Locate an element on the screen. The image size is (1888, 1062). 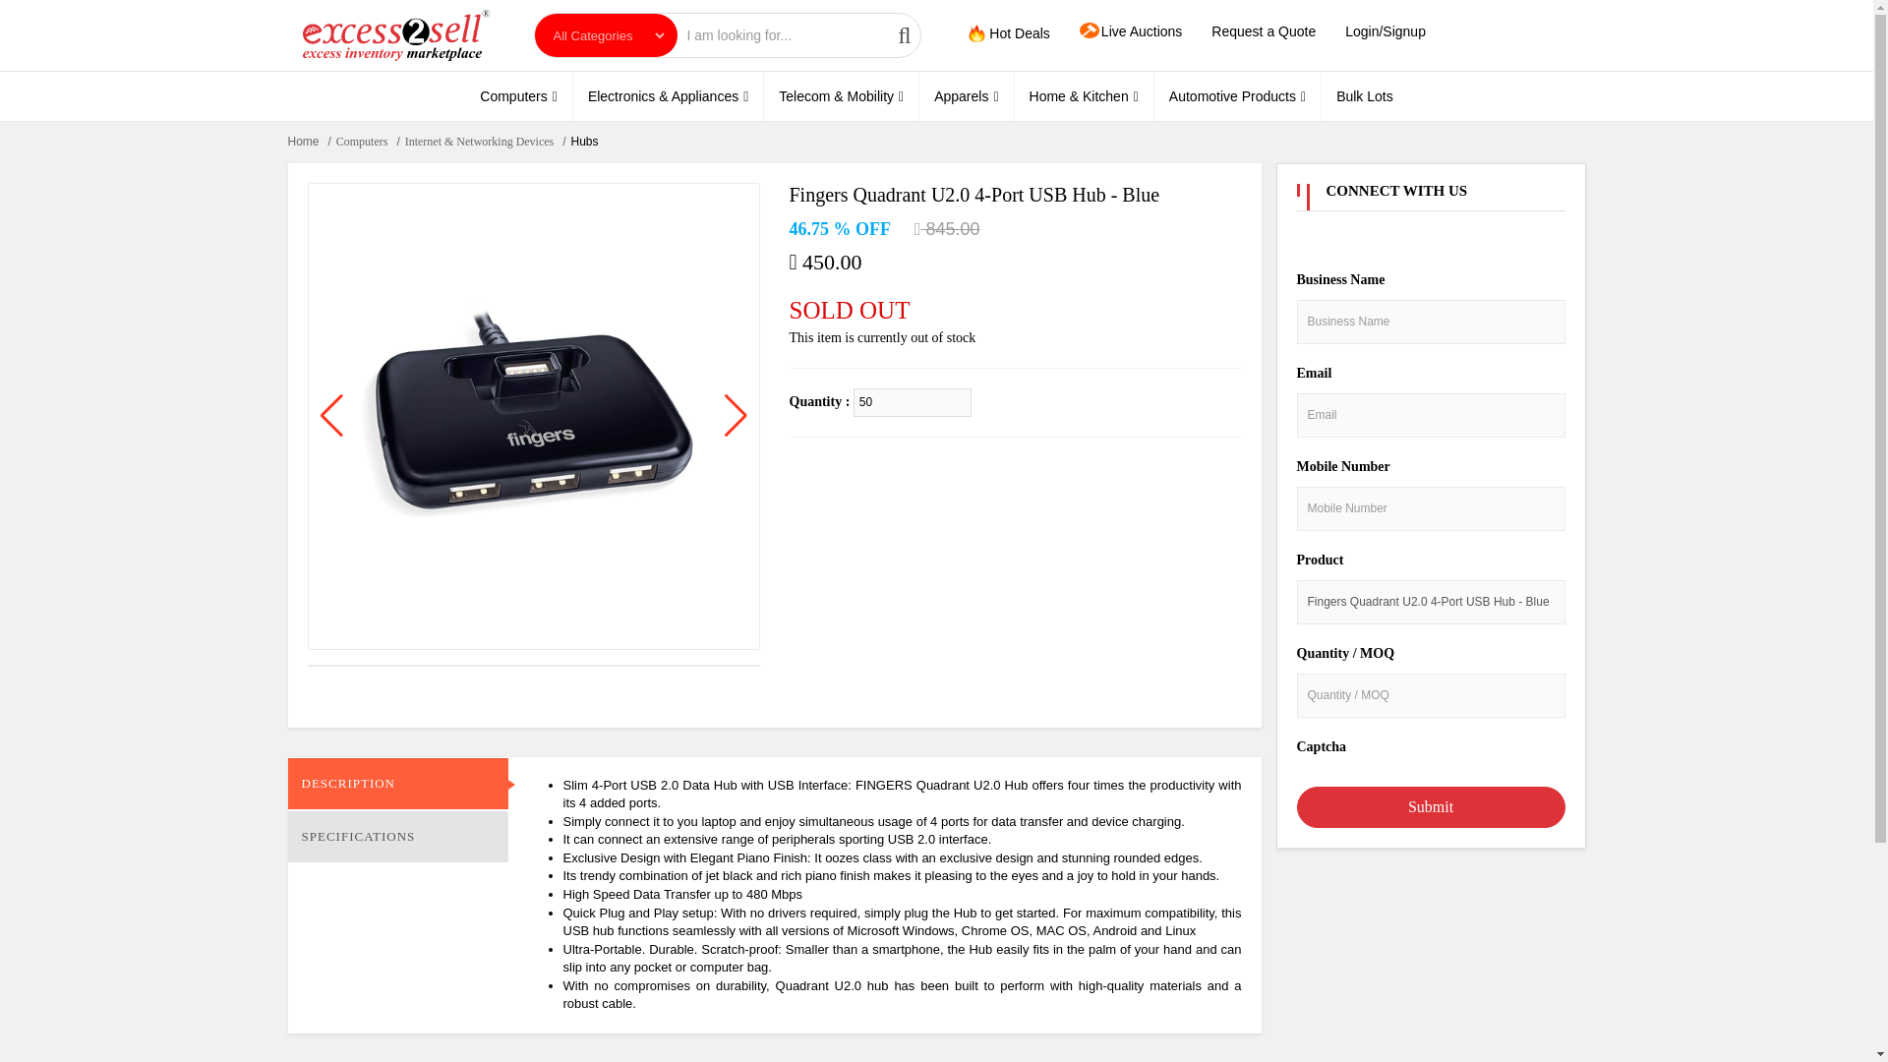
Apparels is located at coordinates (965, 96).